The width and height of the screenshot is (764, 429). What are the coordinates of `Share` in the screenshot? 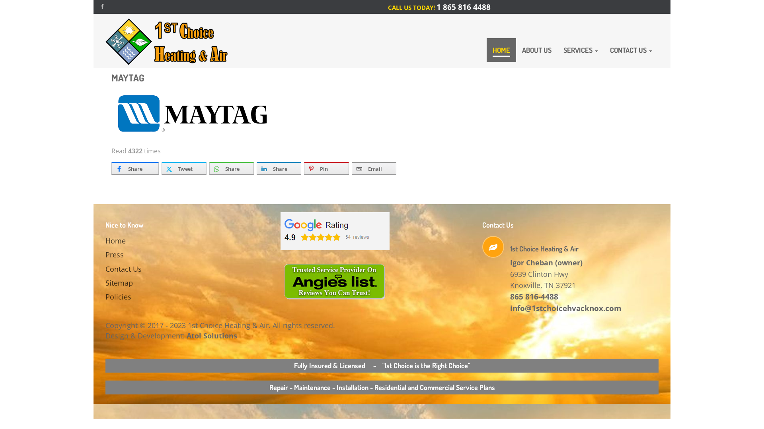 It's located at (135, 168).